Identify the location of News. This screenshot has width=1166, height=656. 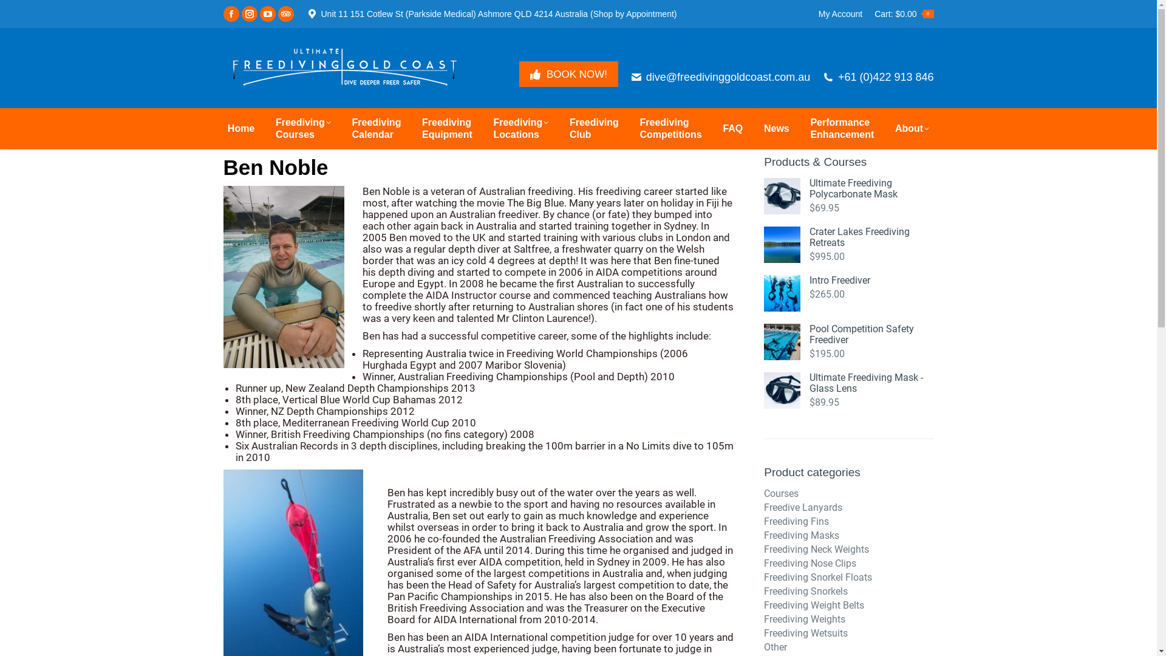
(777, 129).